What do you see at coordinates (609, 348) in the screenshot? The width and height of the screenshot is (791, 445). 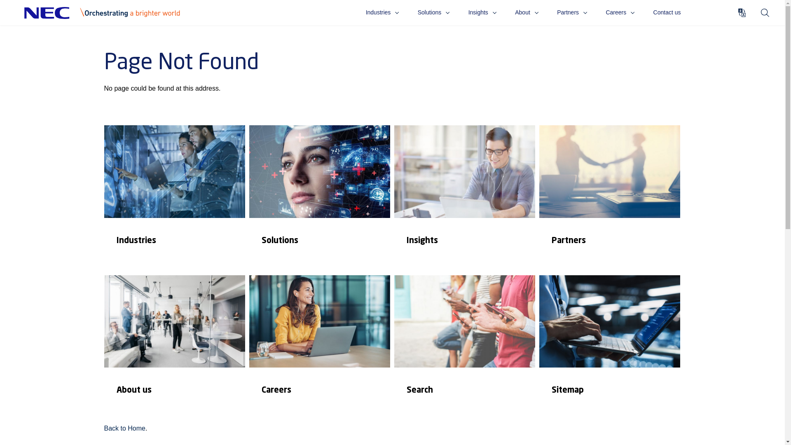 I see `Sitemap` at bounding box center [609, 348].